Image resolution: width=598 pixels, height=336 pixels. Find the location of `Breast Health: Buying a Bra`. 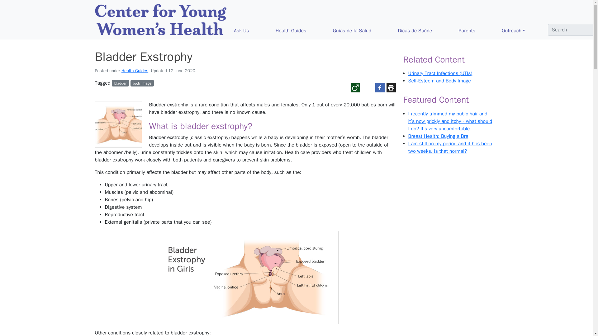

Breast Health: Buying a Bra is located at coordinates (438, 136).